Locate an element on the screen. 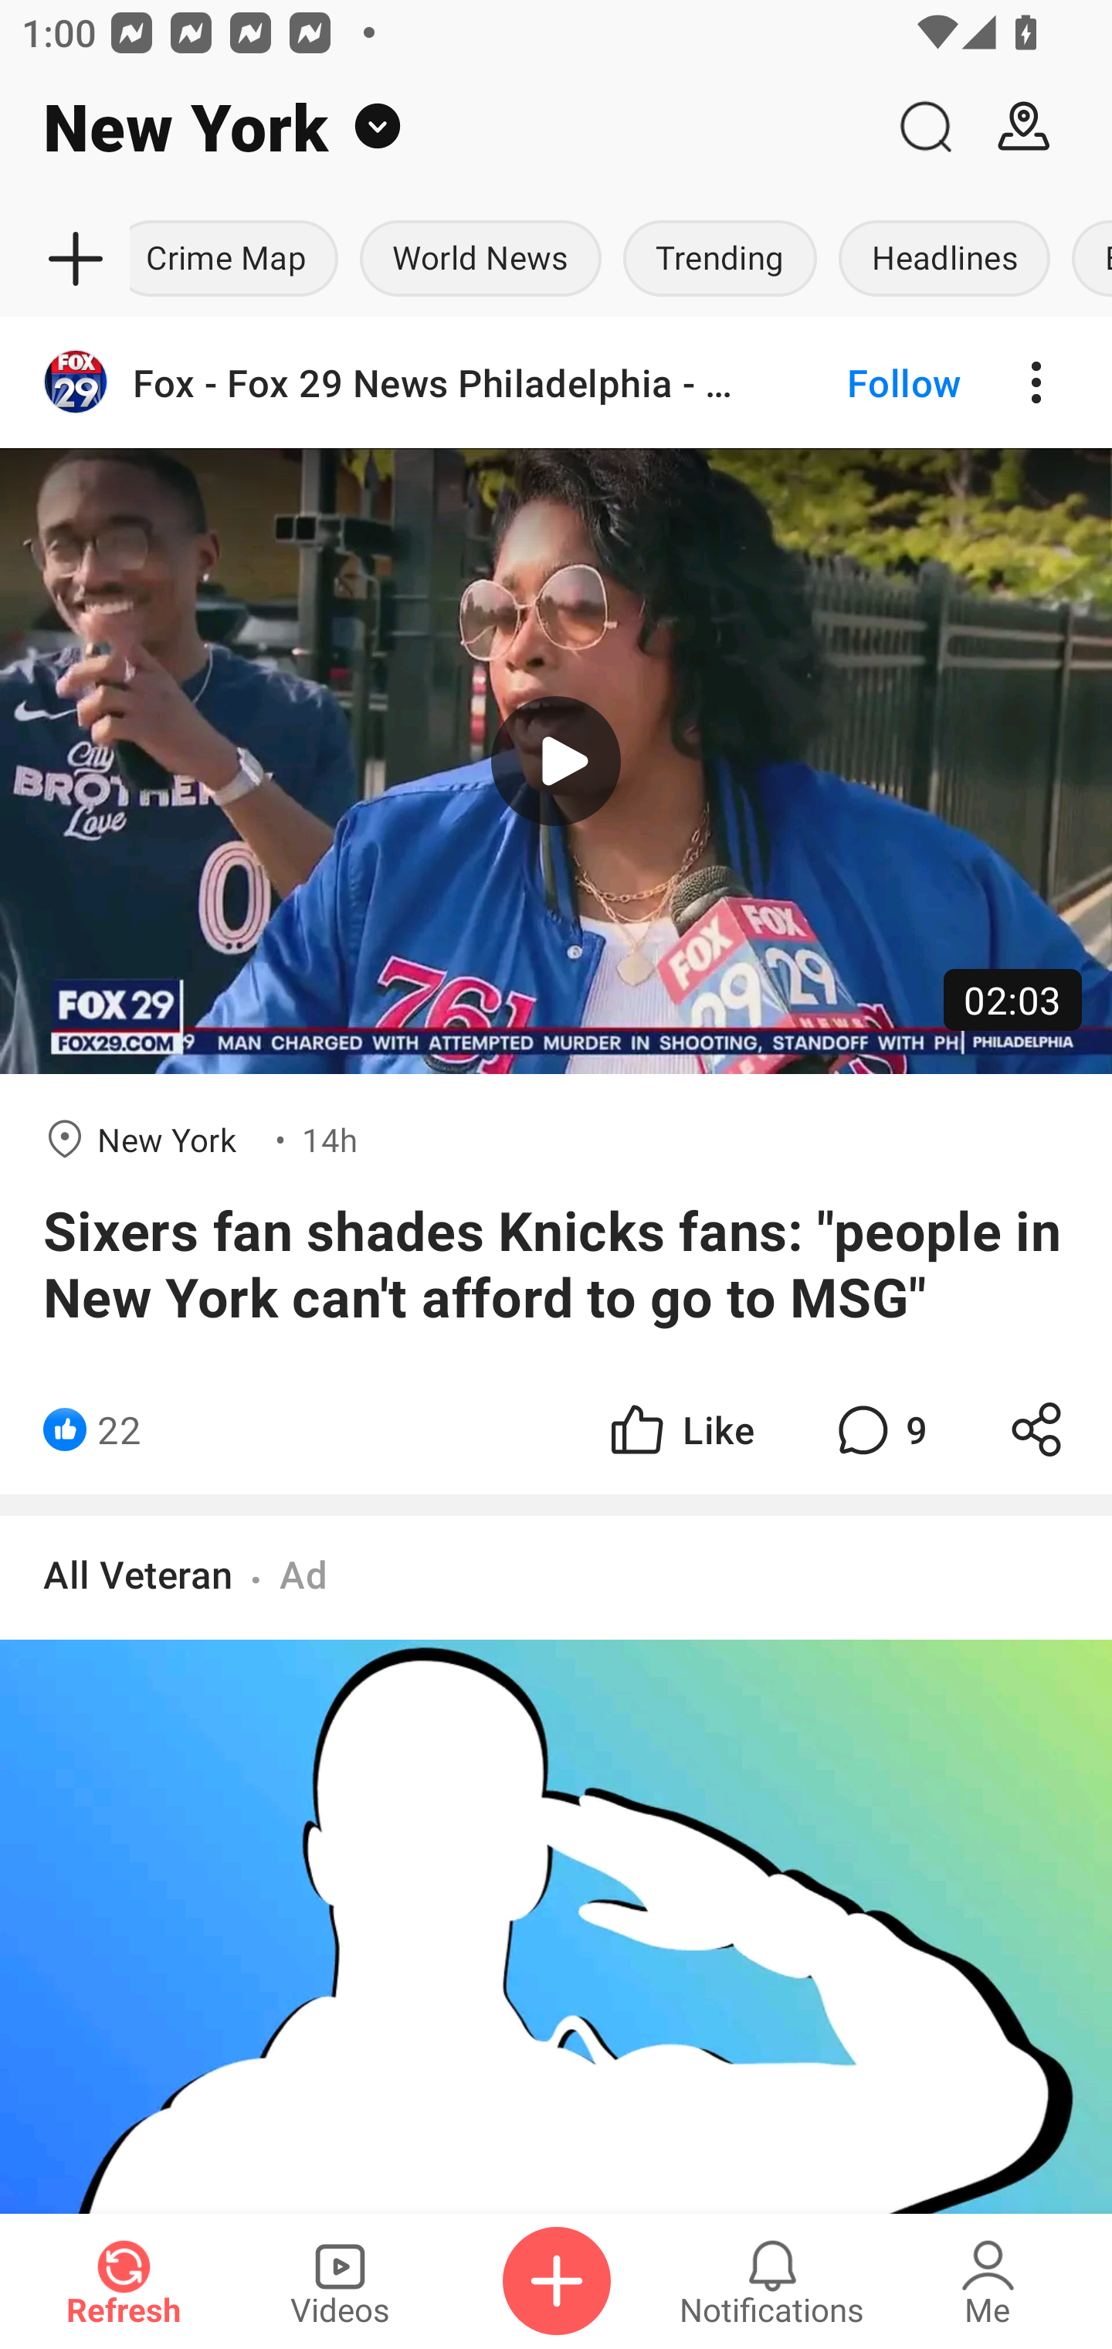 The width and height of the screenshot is (1112, 2349). Like is located at coordinates (680, 1429).